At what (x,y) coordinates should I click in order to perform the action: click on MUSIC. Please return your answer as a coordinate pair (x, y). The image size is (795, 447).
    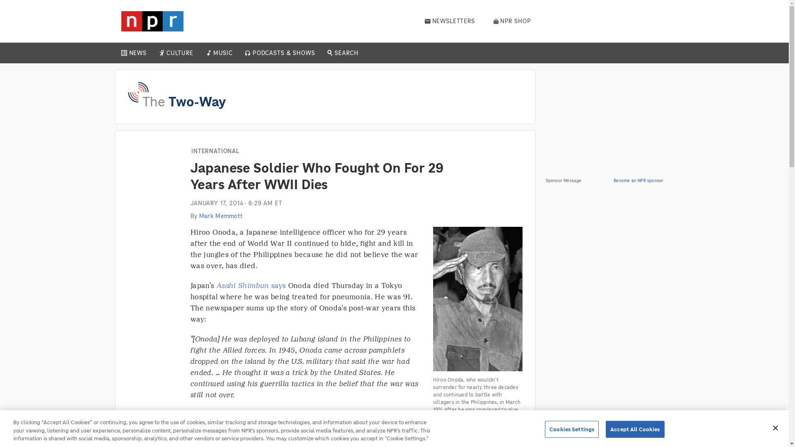
    Looking at the image, I should click on (222, 53).